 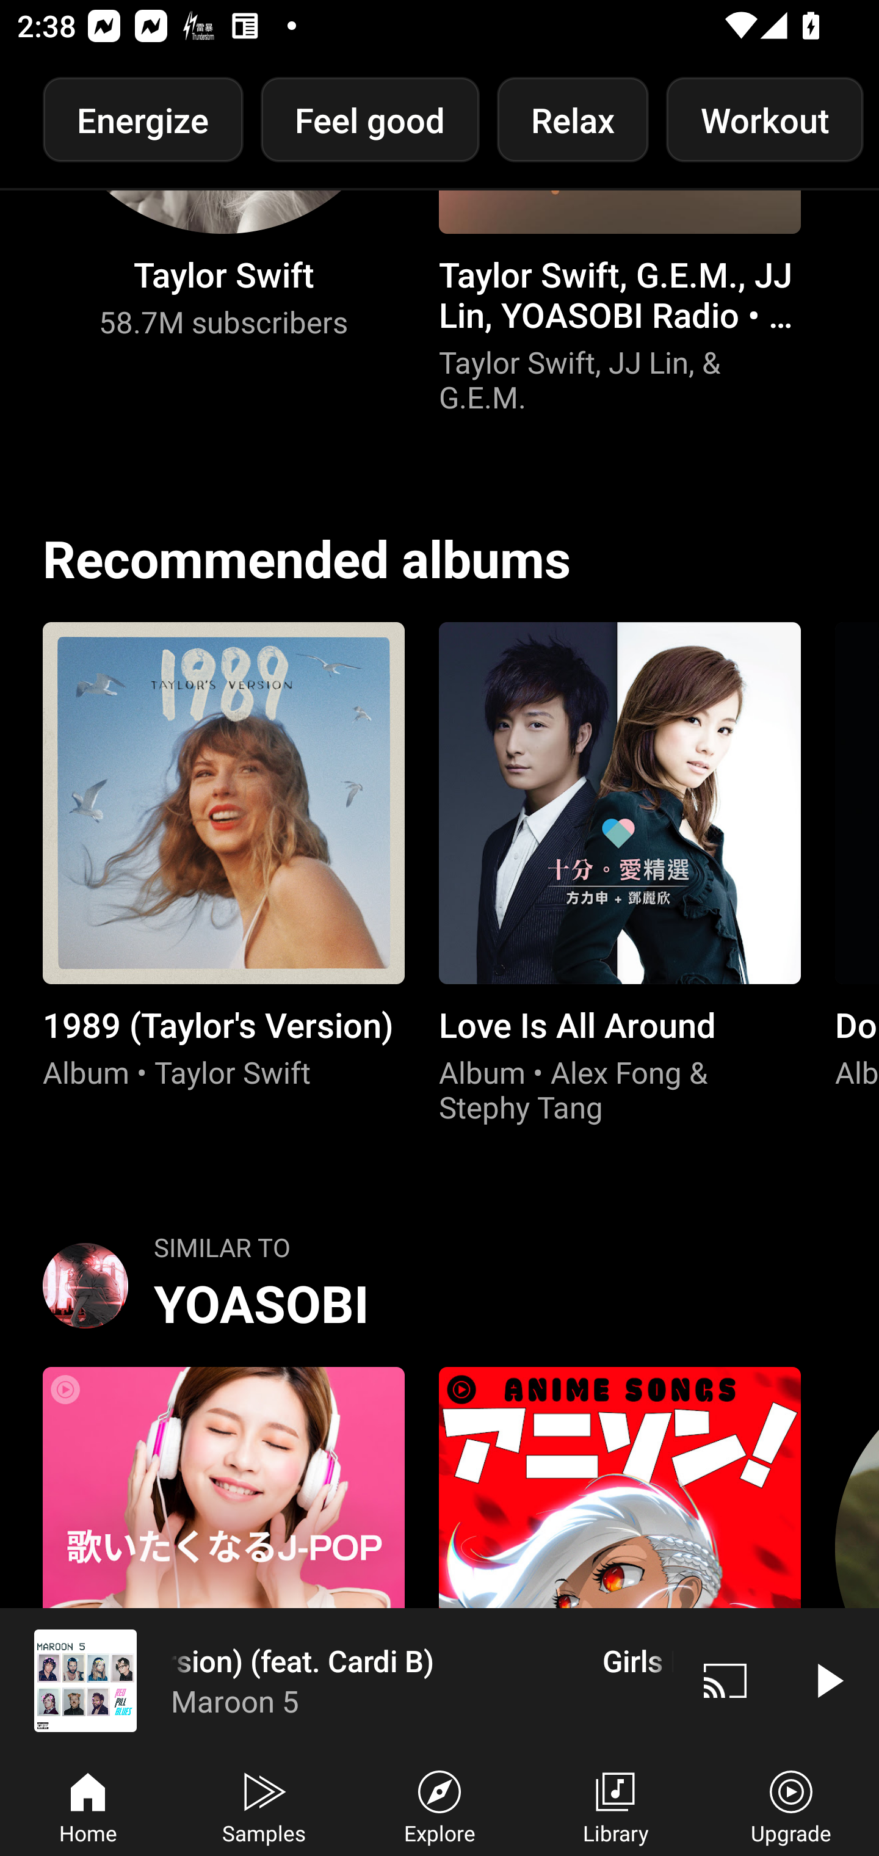 I want to click on Library, so click(x=615, y=1805).